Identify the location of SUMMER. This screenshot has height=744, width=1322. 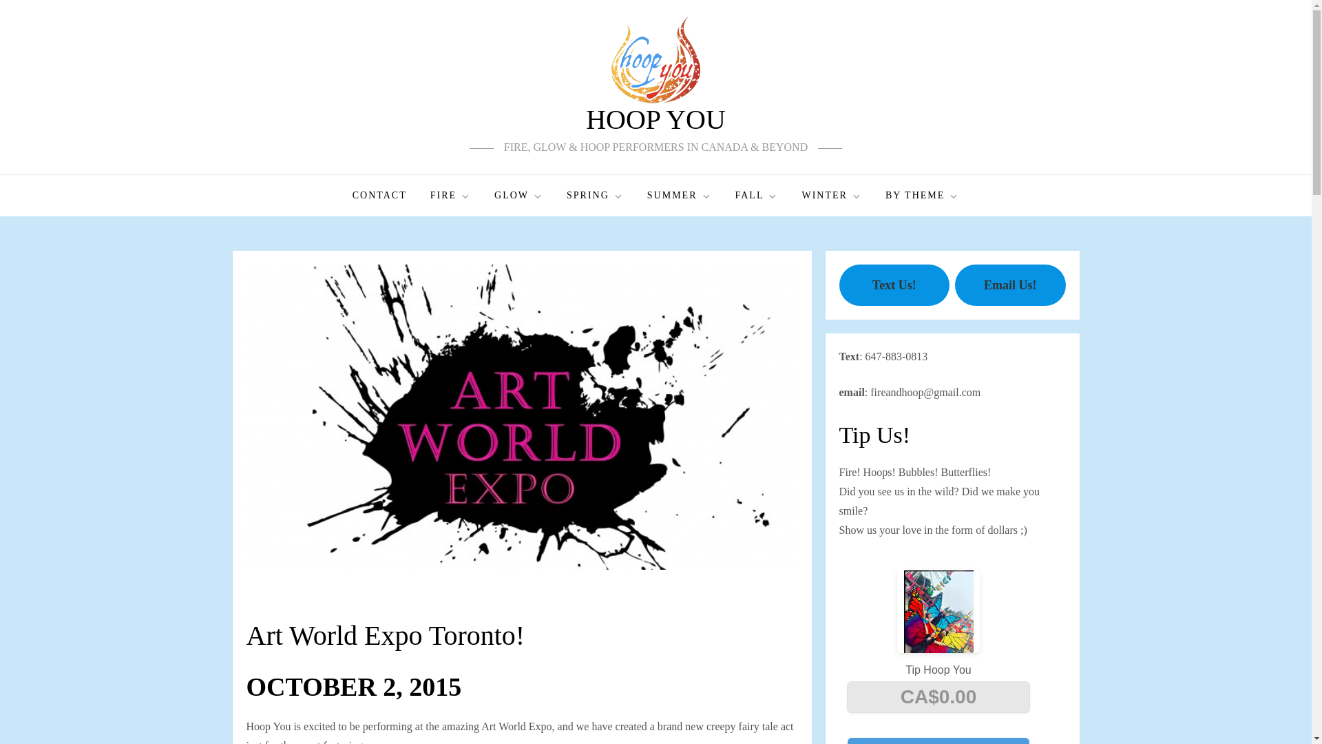
(679, 196).